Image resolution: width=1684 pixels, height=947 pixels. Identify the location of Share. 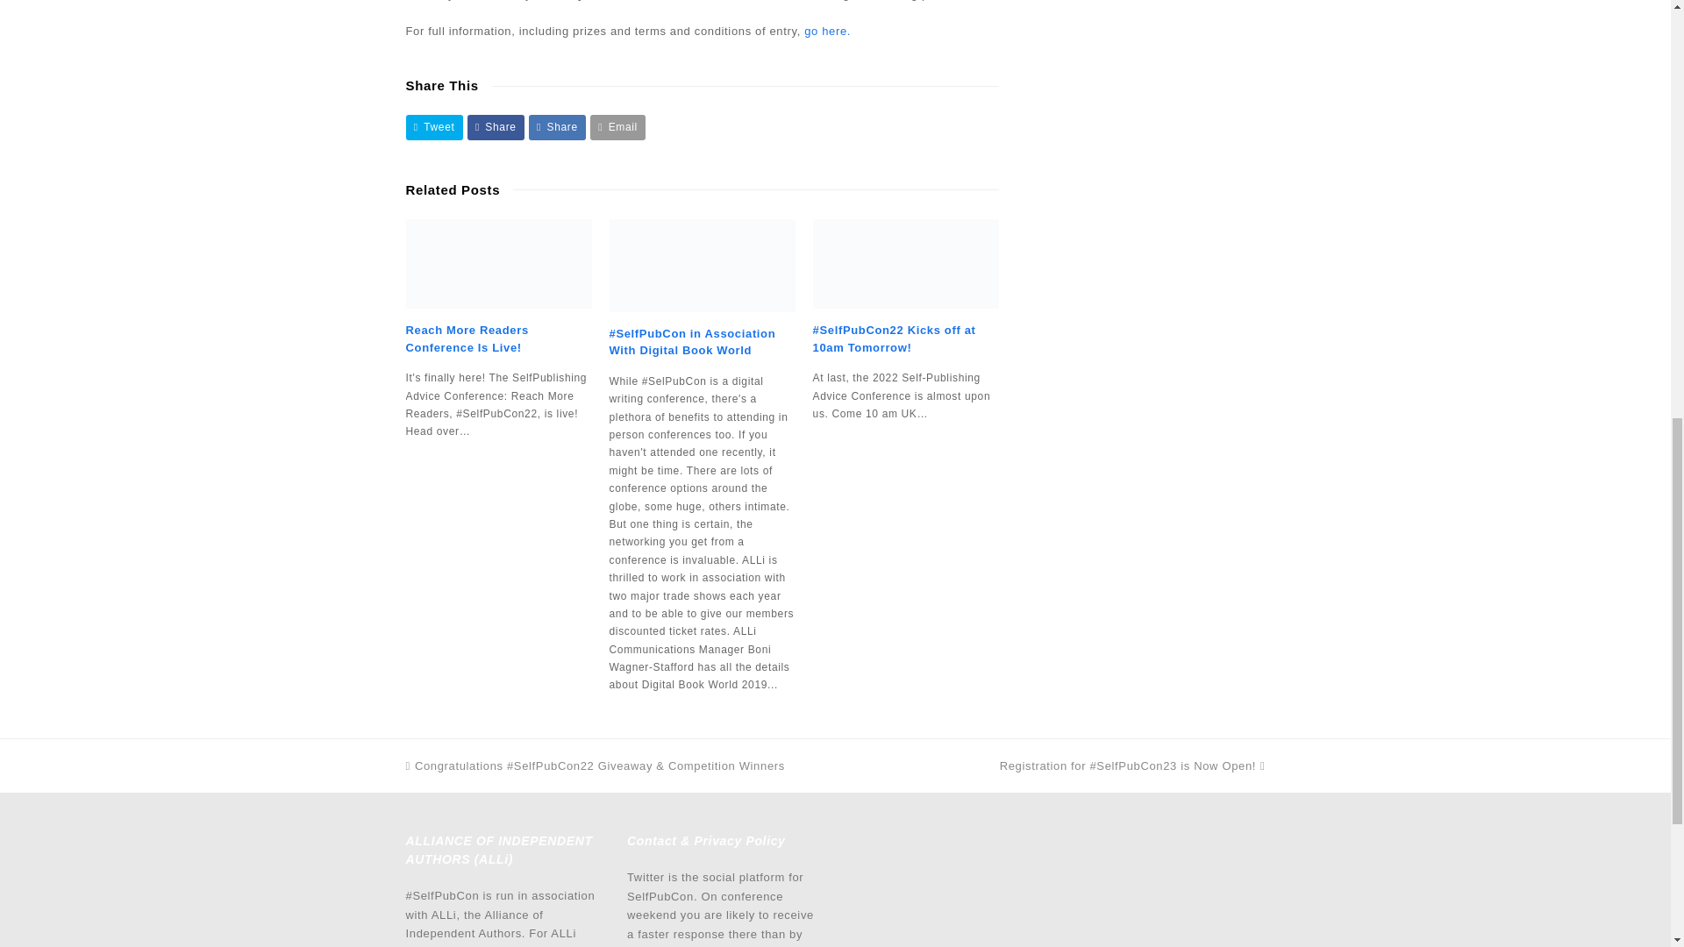
(496, 126).